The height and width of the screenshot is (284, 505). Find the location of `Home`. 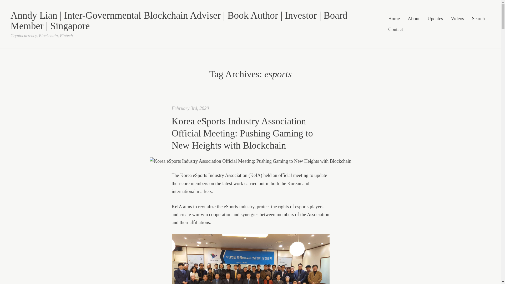

Home is located at coordinates (394, 19).